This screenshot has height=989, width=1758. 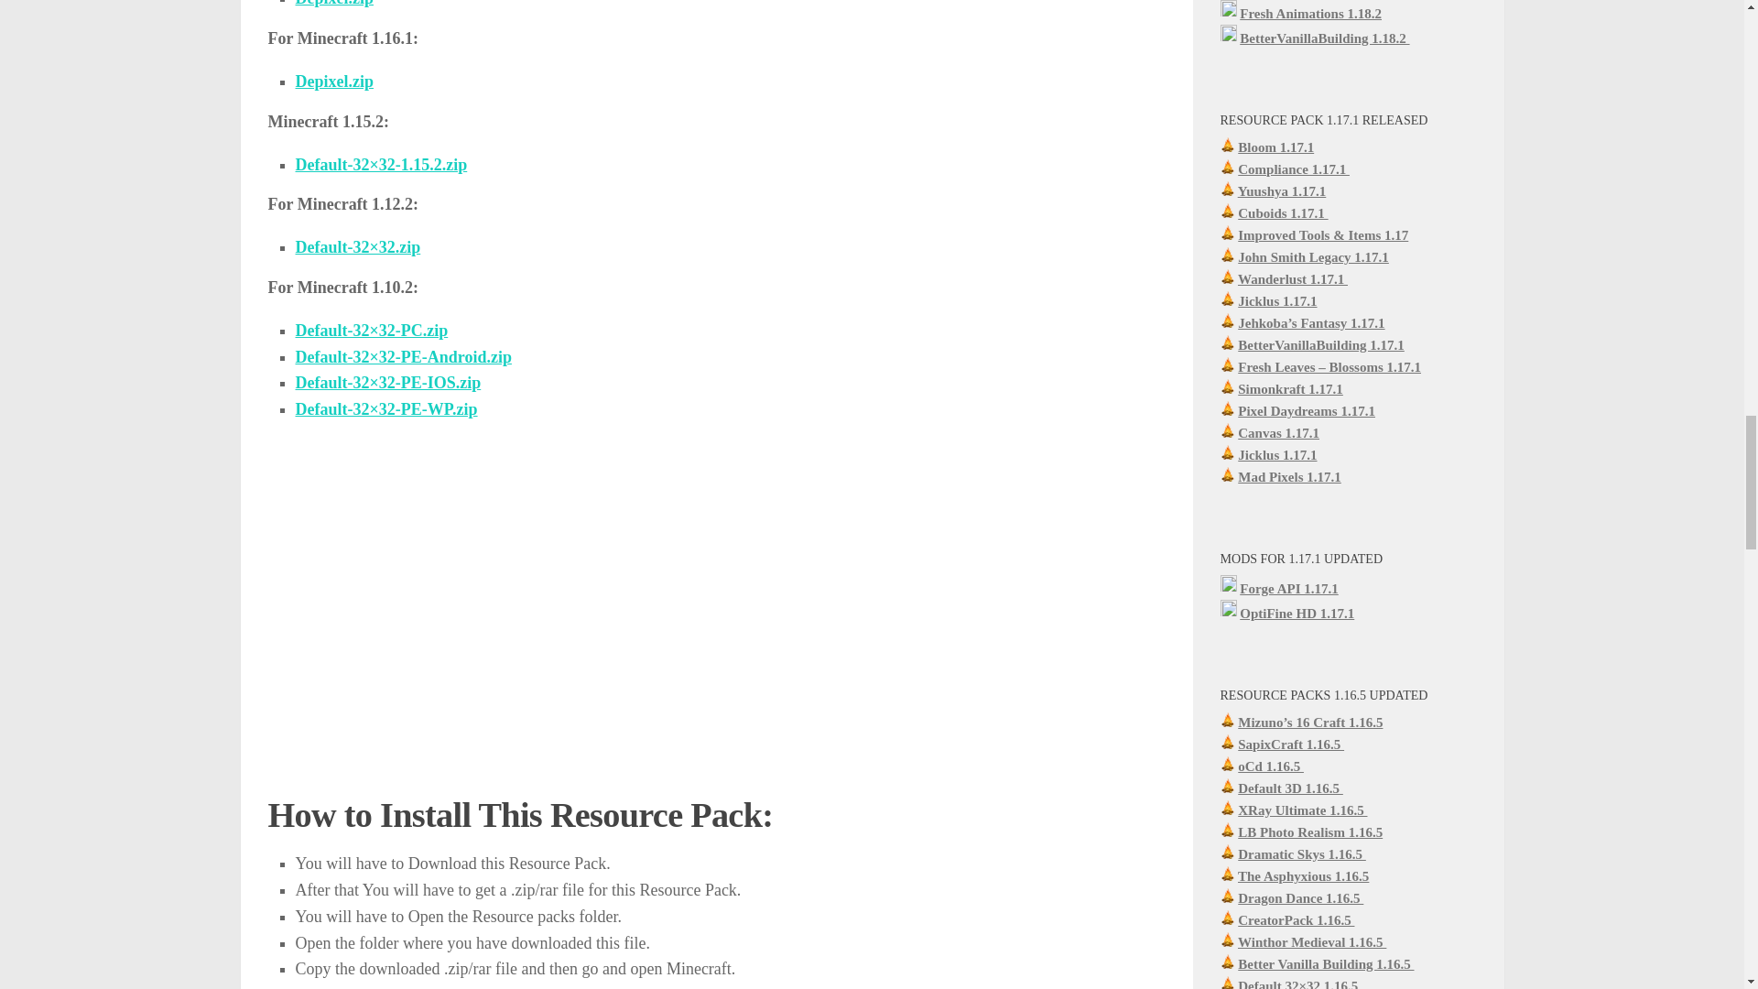 What do you see at coordinates (333, 81) in the screenshot?
I see `Depixel.zip` at bounding box center [333, 81].